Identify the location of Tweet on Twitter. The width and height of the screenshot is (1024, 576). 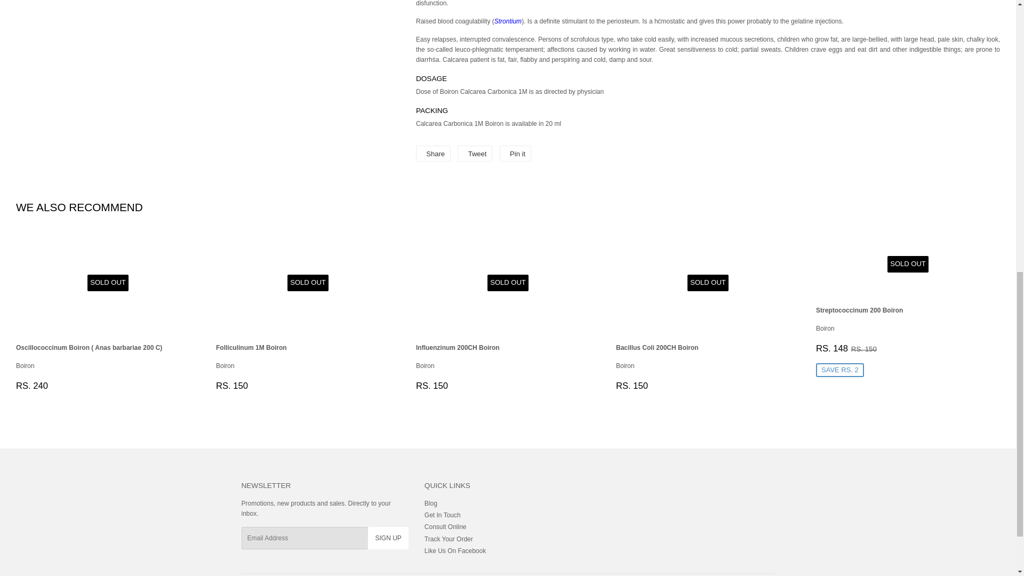
(475, 154).